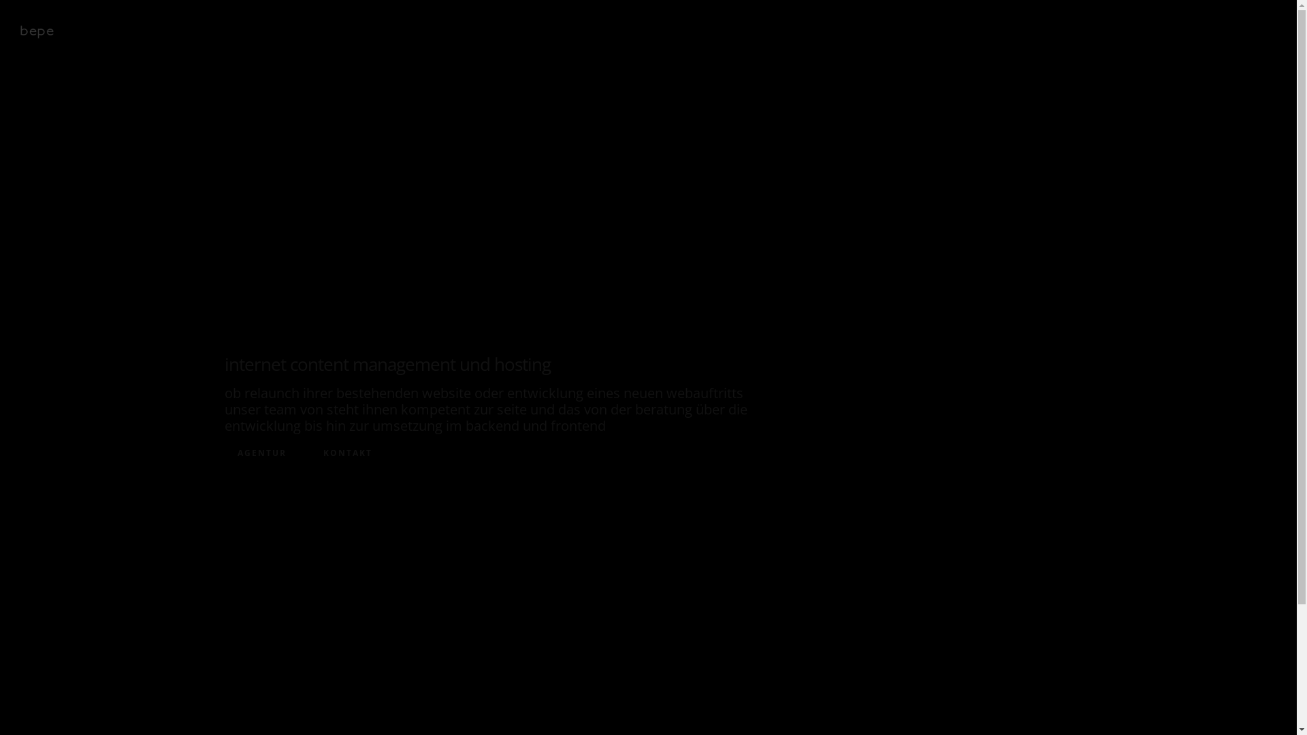 The image size is (1307, 735). What do you see at coordinates (348, 453) in the screenshot?
I see `KONTAKT` at bounding box center [348, 453].